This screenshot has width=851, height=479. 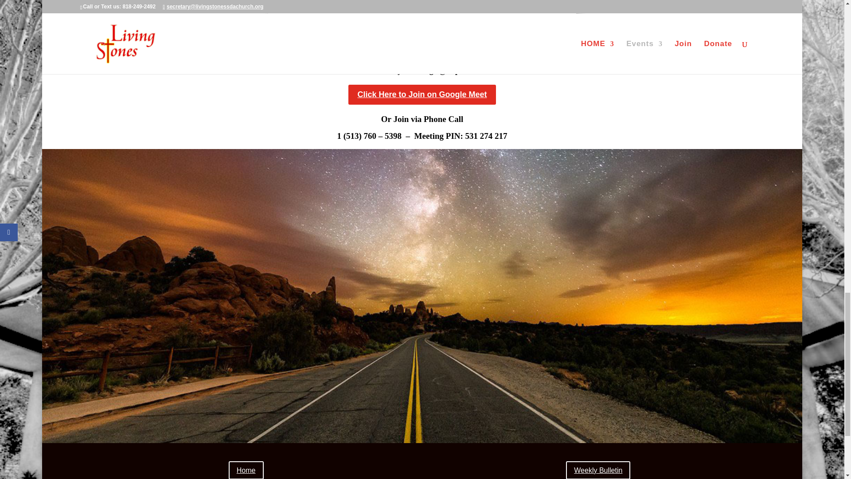 I want to click on Weekly Bulletin, so click(x=598, y=470).